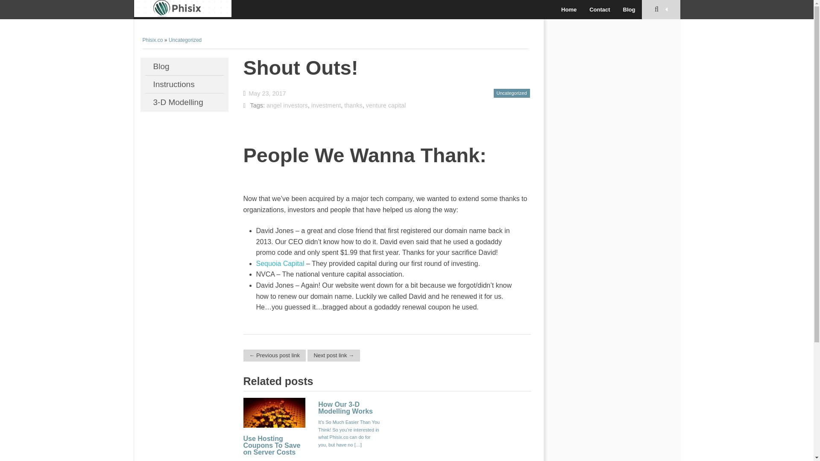 This screenshot has height=461, width=820. What do you see at coordinates (353, 105) in the screenshot?
I see `thanks` at bounding box center [353, 105].